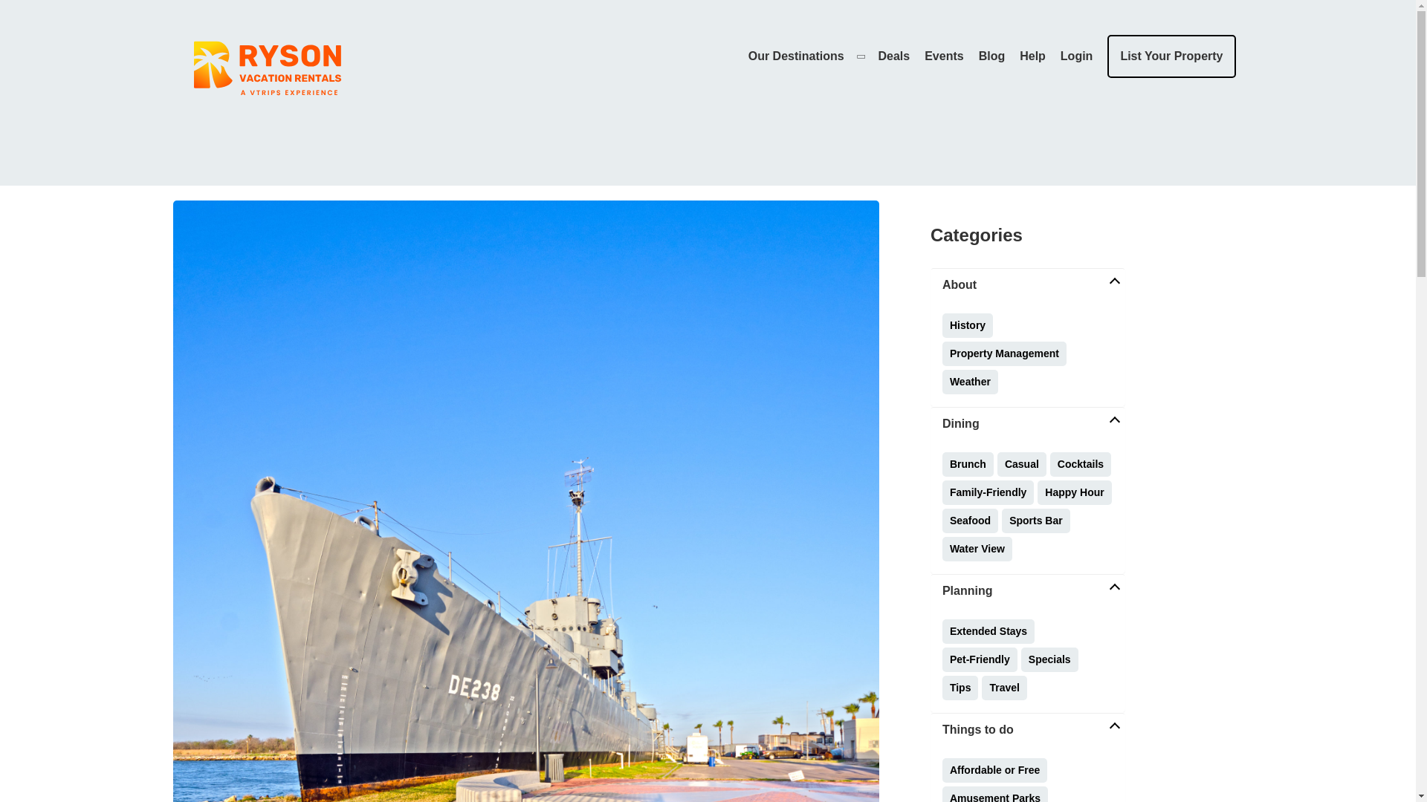 The width and height of the screenshot is (1427, 802). What do you see at coordinates (806, 56) in the screenshot?
I see `Our Destinations` at bounding box center [806, 56].